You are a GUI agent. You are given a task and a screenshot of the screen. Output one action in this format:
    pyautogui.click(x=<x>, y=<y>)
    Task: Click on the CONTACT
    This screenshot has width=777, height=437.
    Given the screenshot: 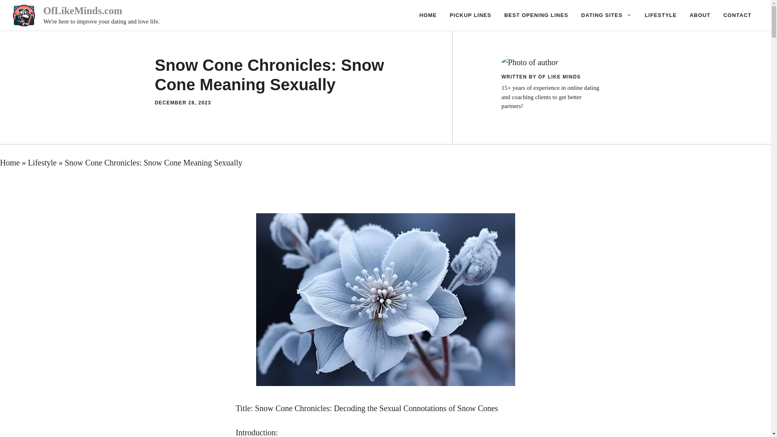 What is the action you would take?
    pyautogui.click(x=737, y=15)
    